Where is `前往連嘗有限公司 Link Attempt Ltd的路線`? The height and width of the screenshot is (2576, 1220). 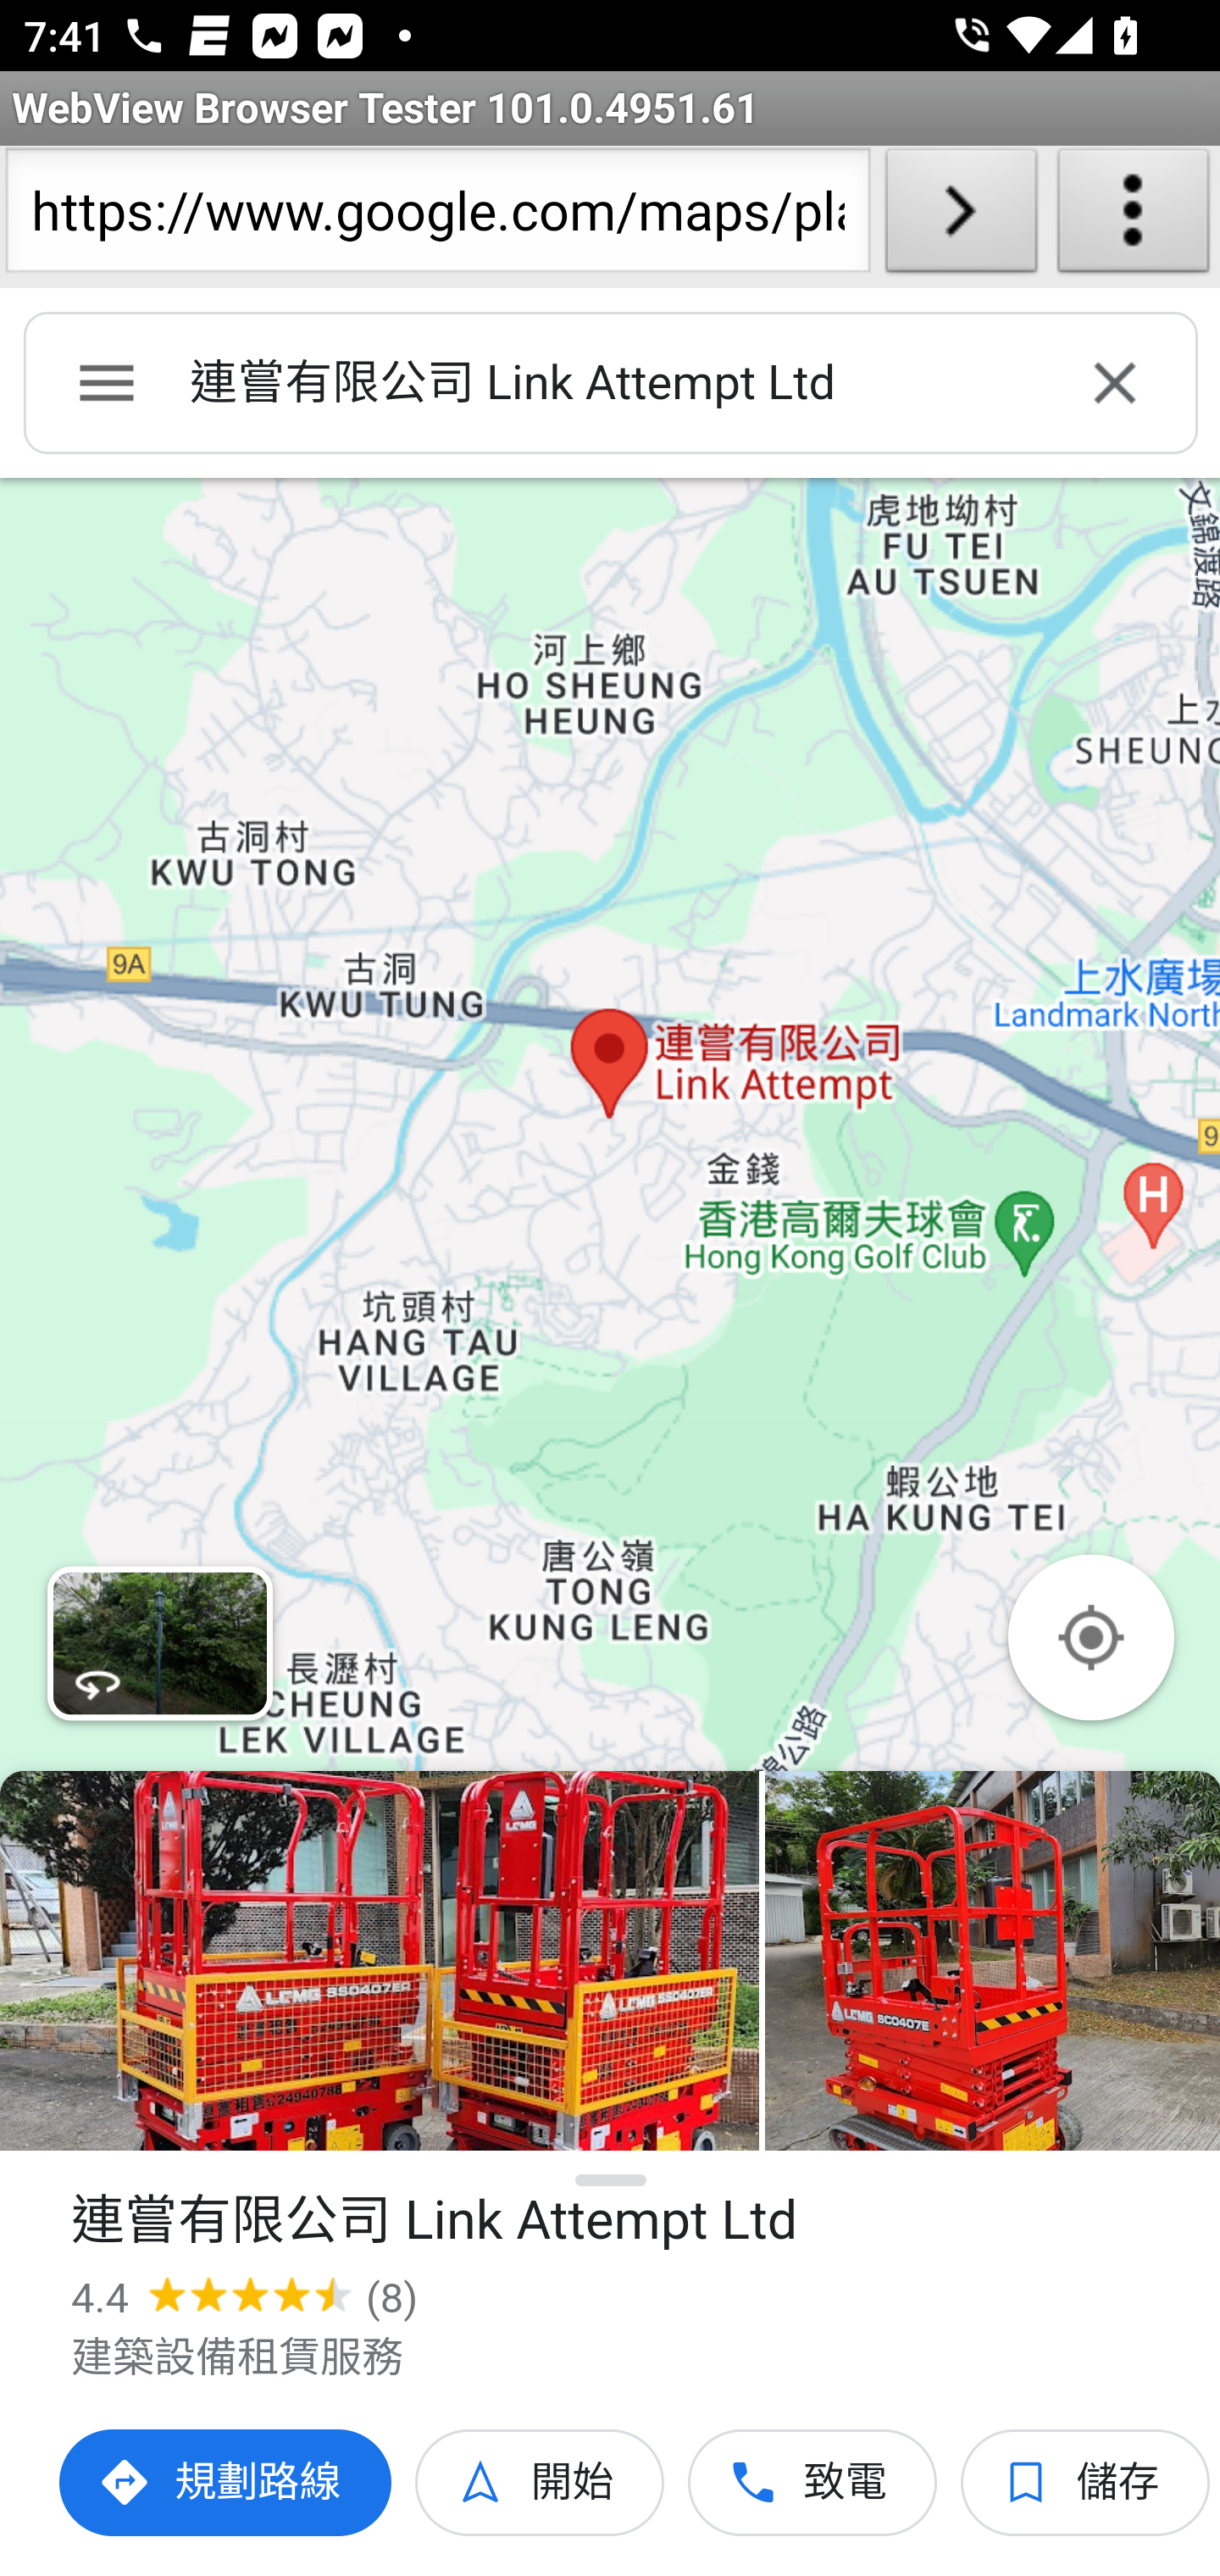 前往連嘗有限公司 Link Attempt Ltd的路線 is located at coordinates (227, 2483).